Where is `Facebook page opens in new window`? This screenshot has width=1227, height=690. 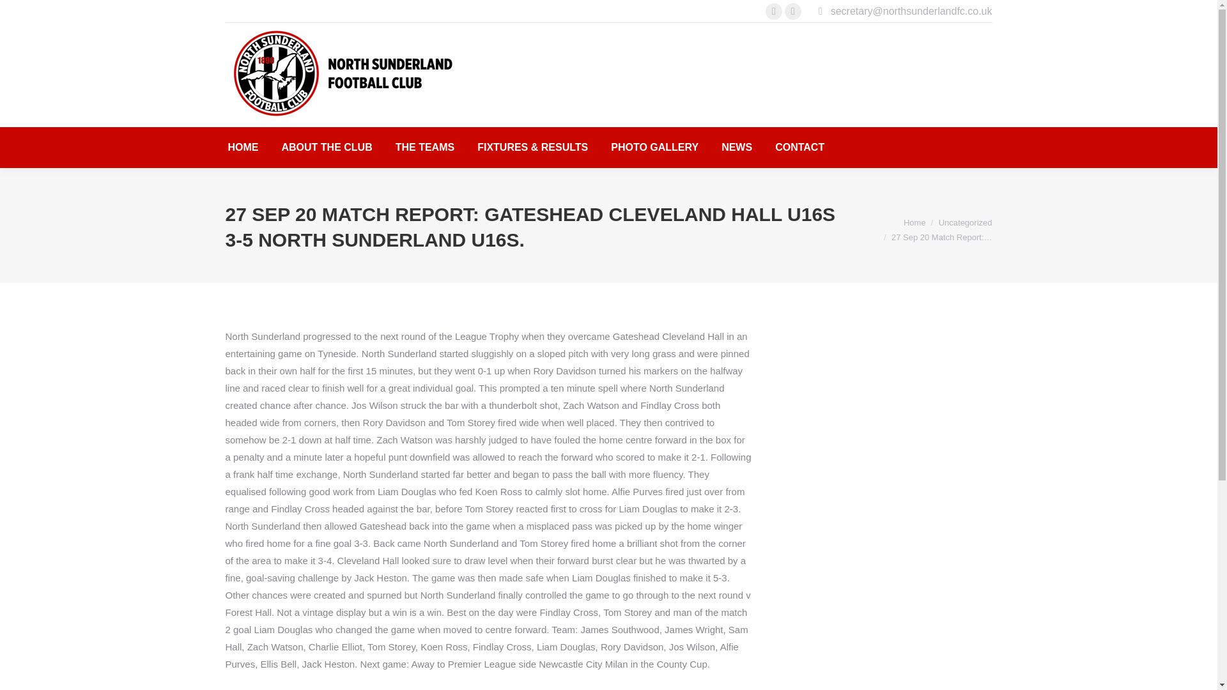 Facebook page opens in new window is located at coordinates (774, 11).